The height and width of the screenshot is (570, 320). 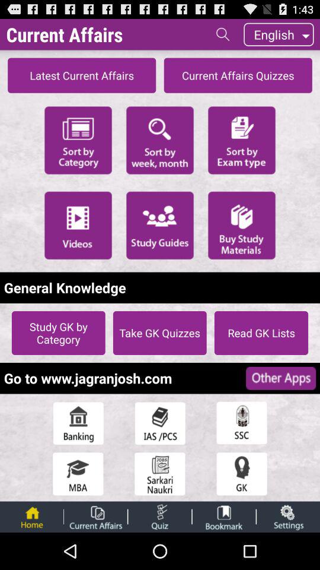 What do you see at coordinates (78, 139) in the screenshot?
I see `select sort by category` at bounding box center [78, 139].